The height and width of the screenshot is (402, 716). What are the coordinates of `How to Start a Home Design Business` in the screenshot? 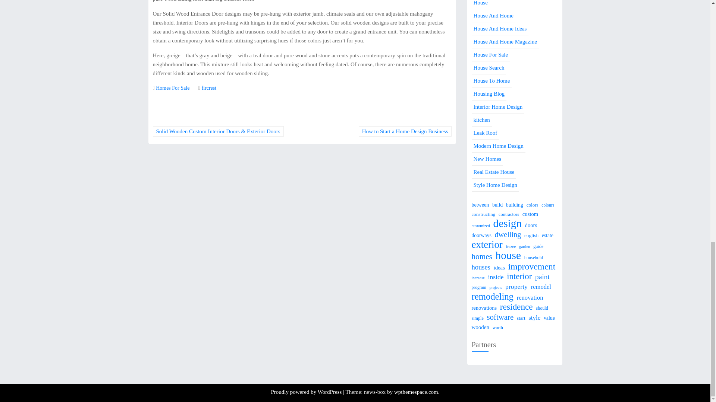 It's located at (405, 131).